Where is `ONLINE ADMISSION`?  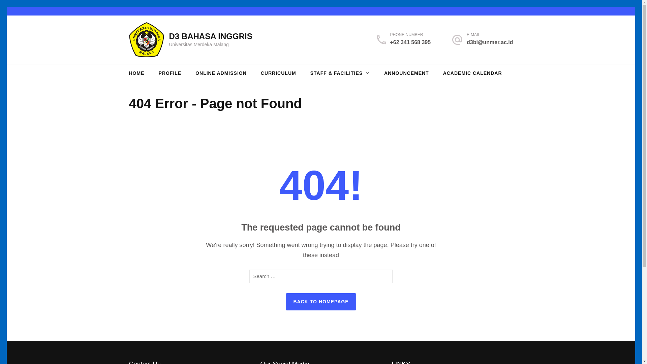 ONLINE ADMISSION is located at coordinates (221, 73).